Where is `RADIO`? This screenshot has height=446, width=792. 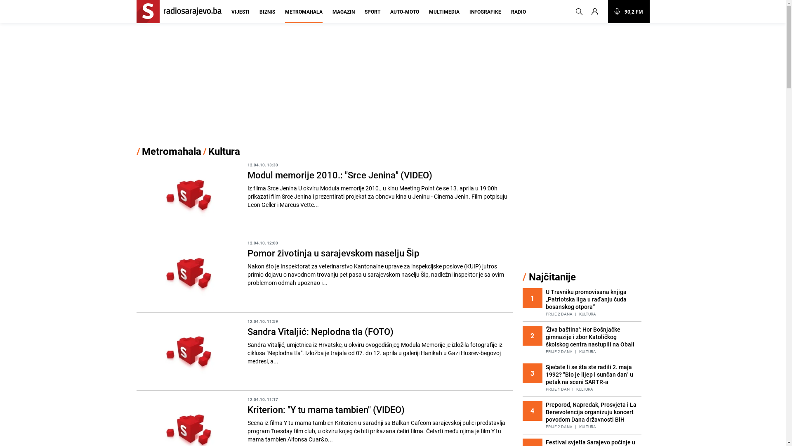
RADIO is located at coordinates (518, 16).